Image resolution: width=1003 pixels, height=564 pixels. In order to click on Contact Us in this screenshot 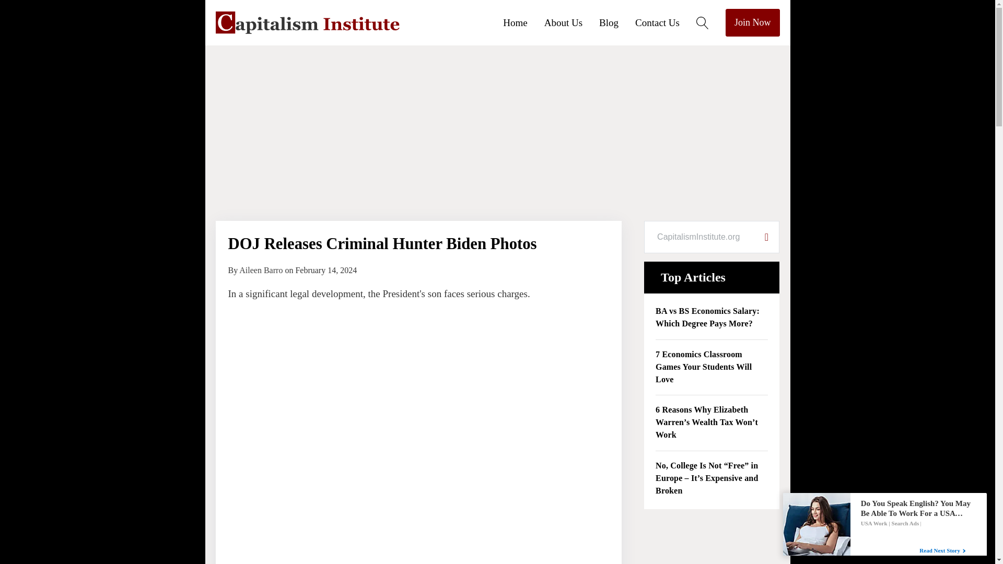, I will do `click(666, 22)`.